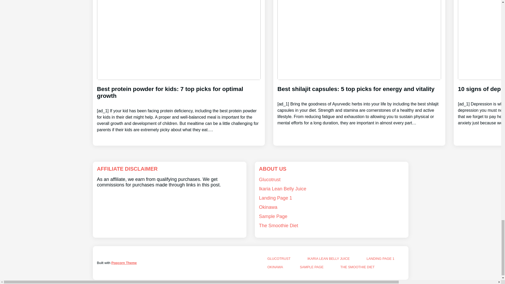 The width and height of the screenshot is (505, 284). I want to click on GLUCOTRUST, so click(279, 259).